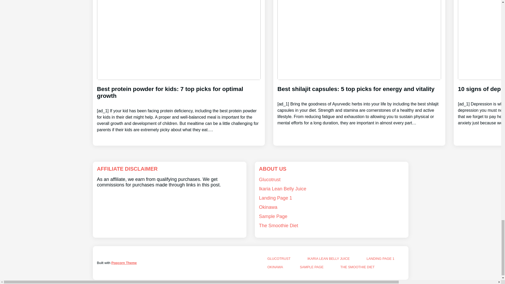 The width and height of the screenshot is (505, 284). I want to click on GLUCOTRUST, so click(279, 259).